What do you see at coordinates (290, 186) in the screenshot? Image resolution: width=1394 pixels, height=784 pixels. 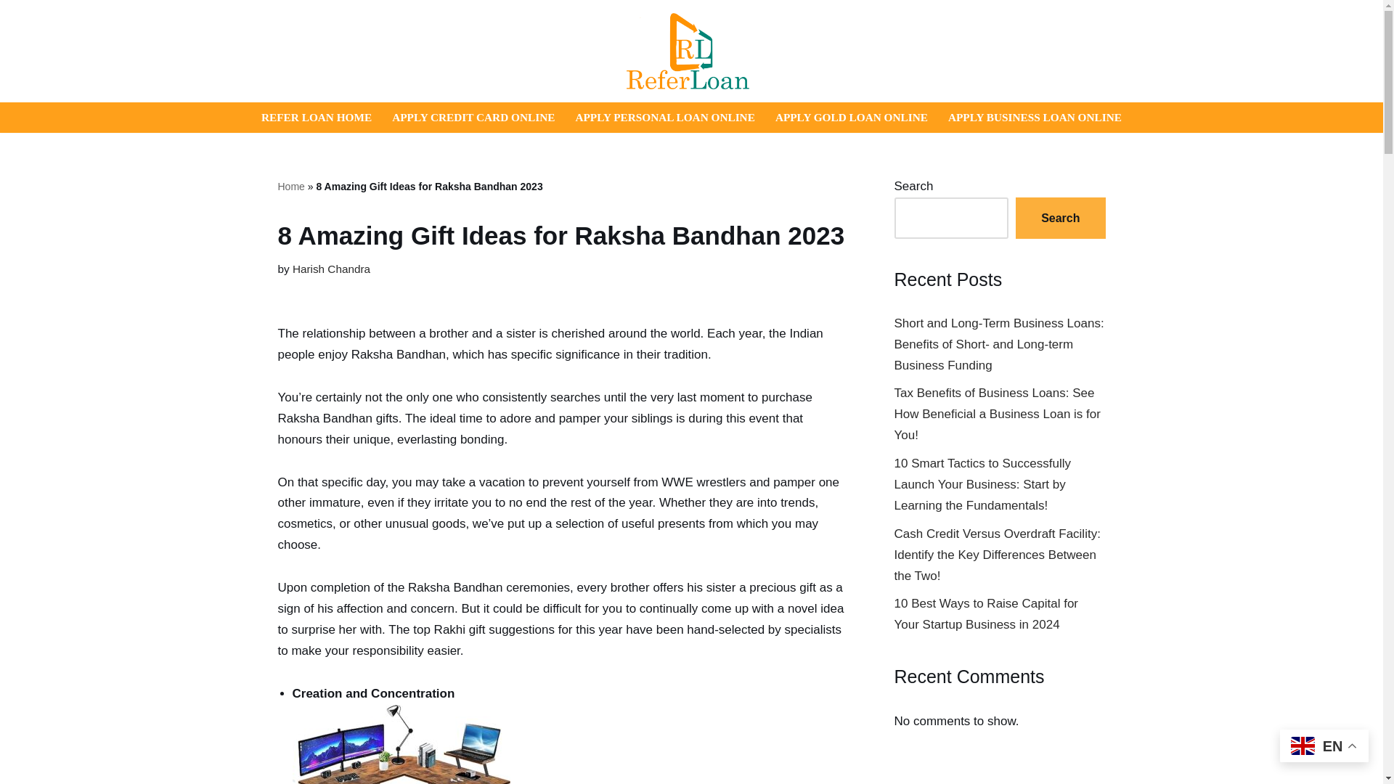 I see `Home` at bounding box center [290, 186].